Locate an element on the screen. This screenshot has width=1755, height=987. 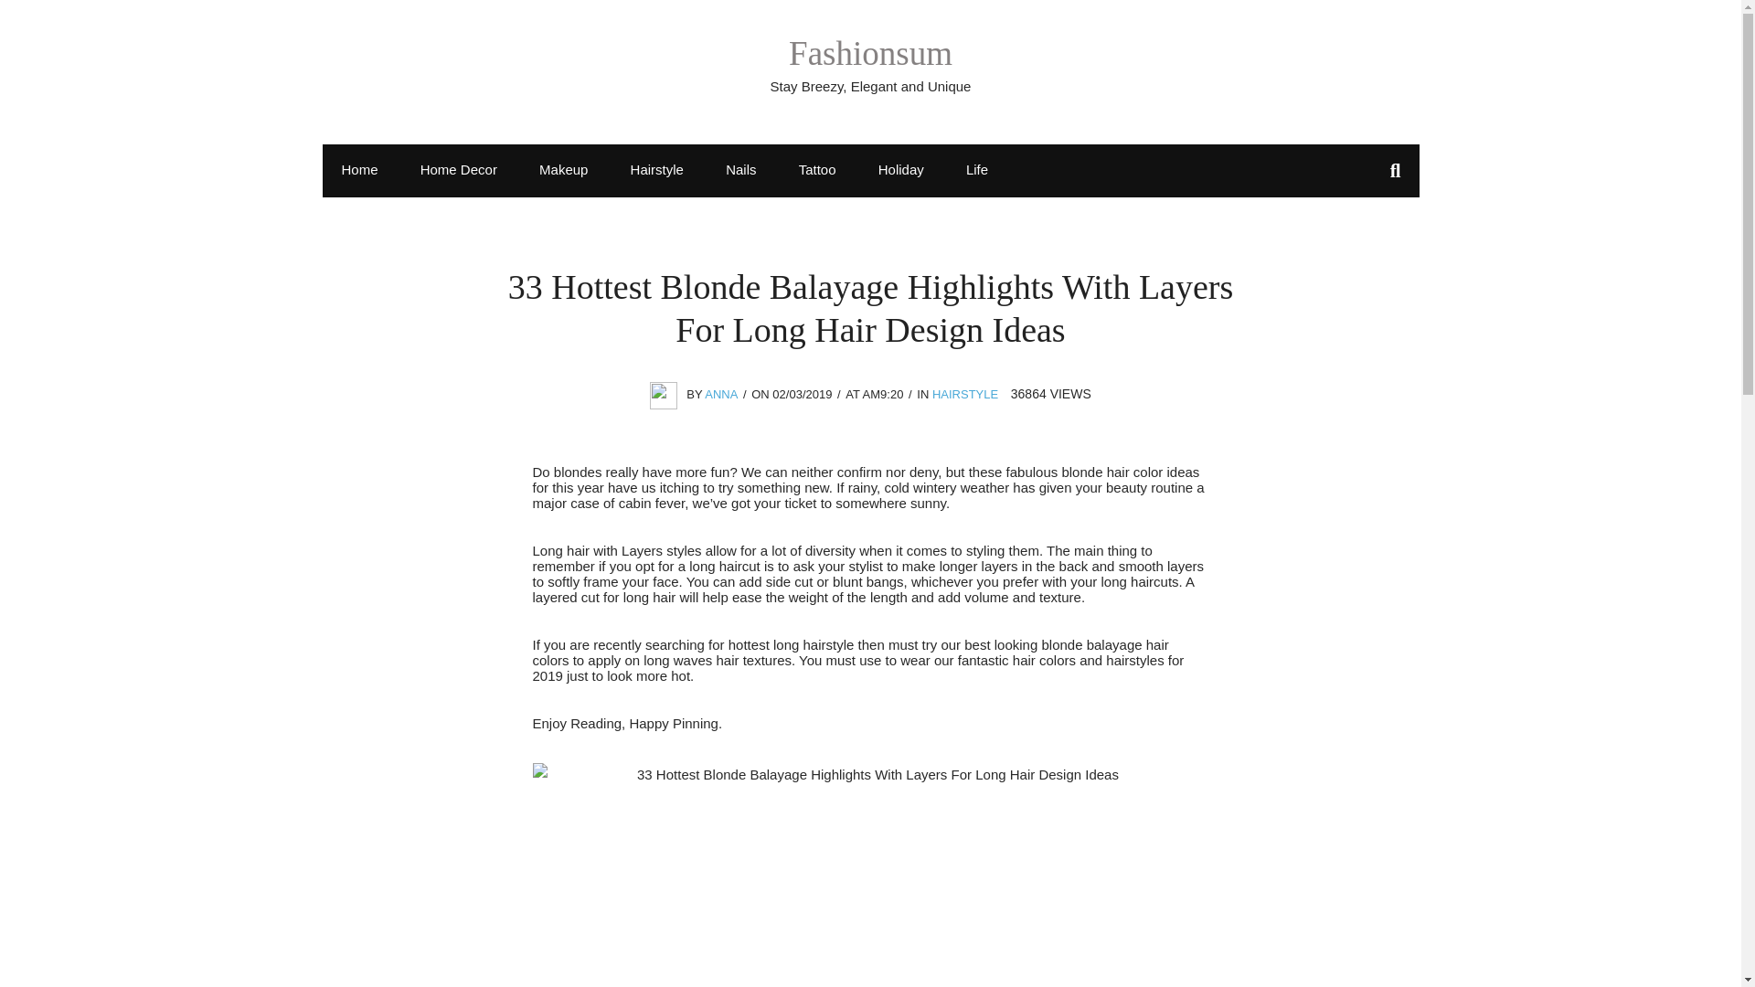
Hairstyle is located at coordinates (656, 169).